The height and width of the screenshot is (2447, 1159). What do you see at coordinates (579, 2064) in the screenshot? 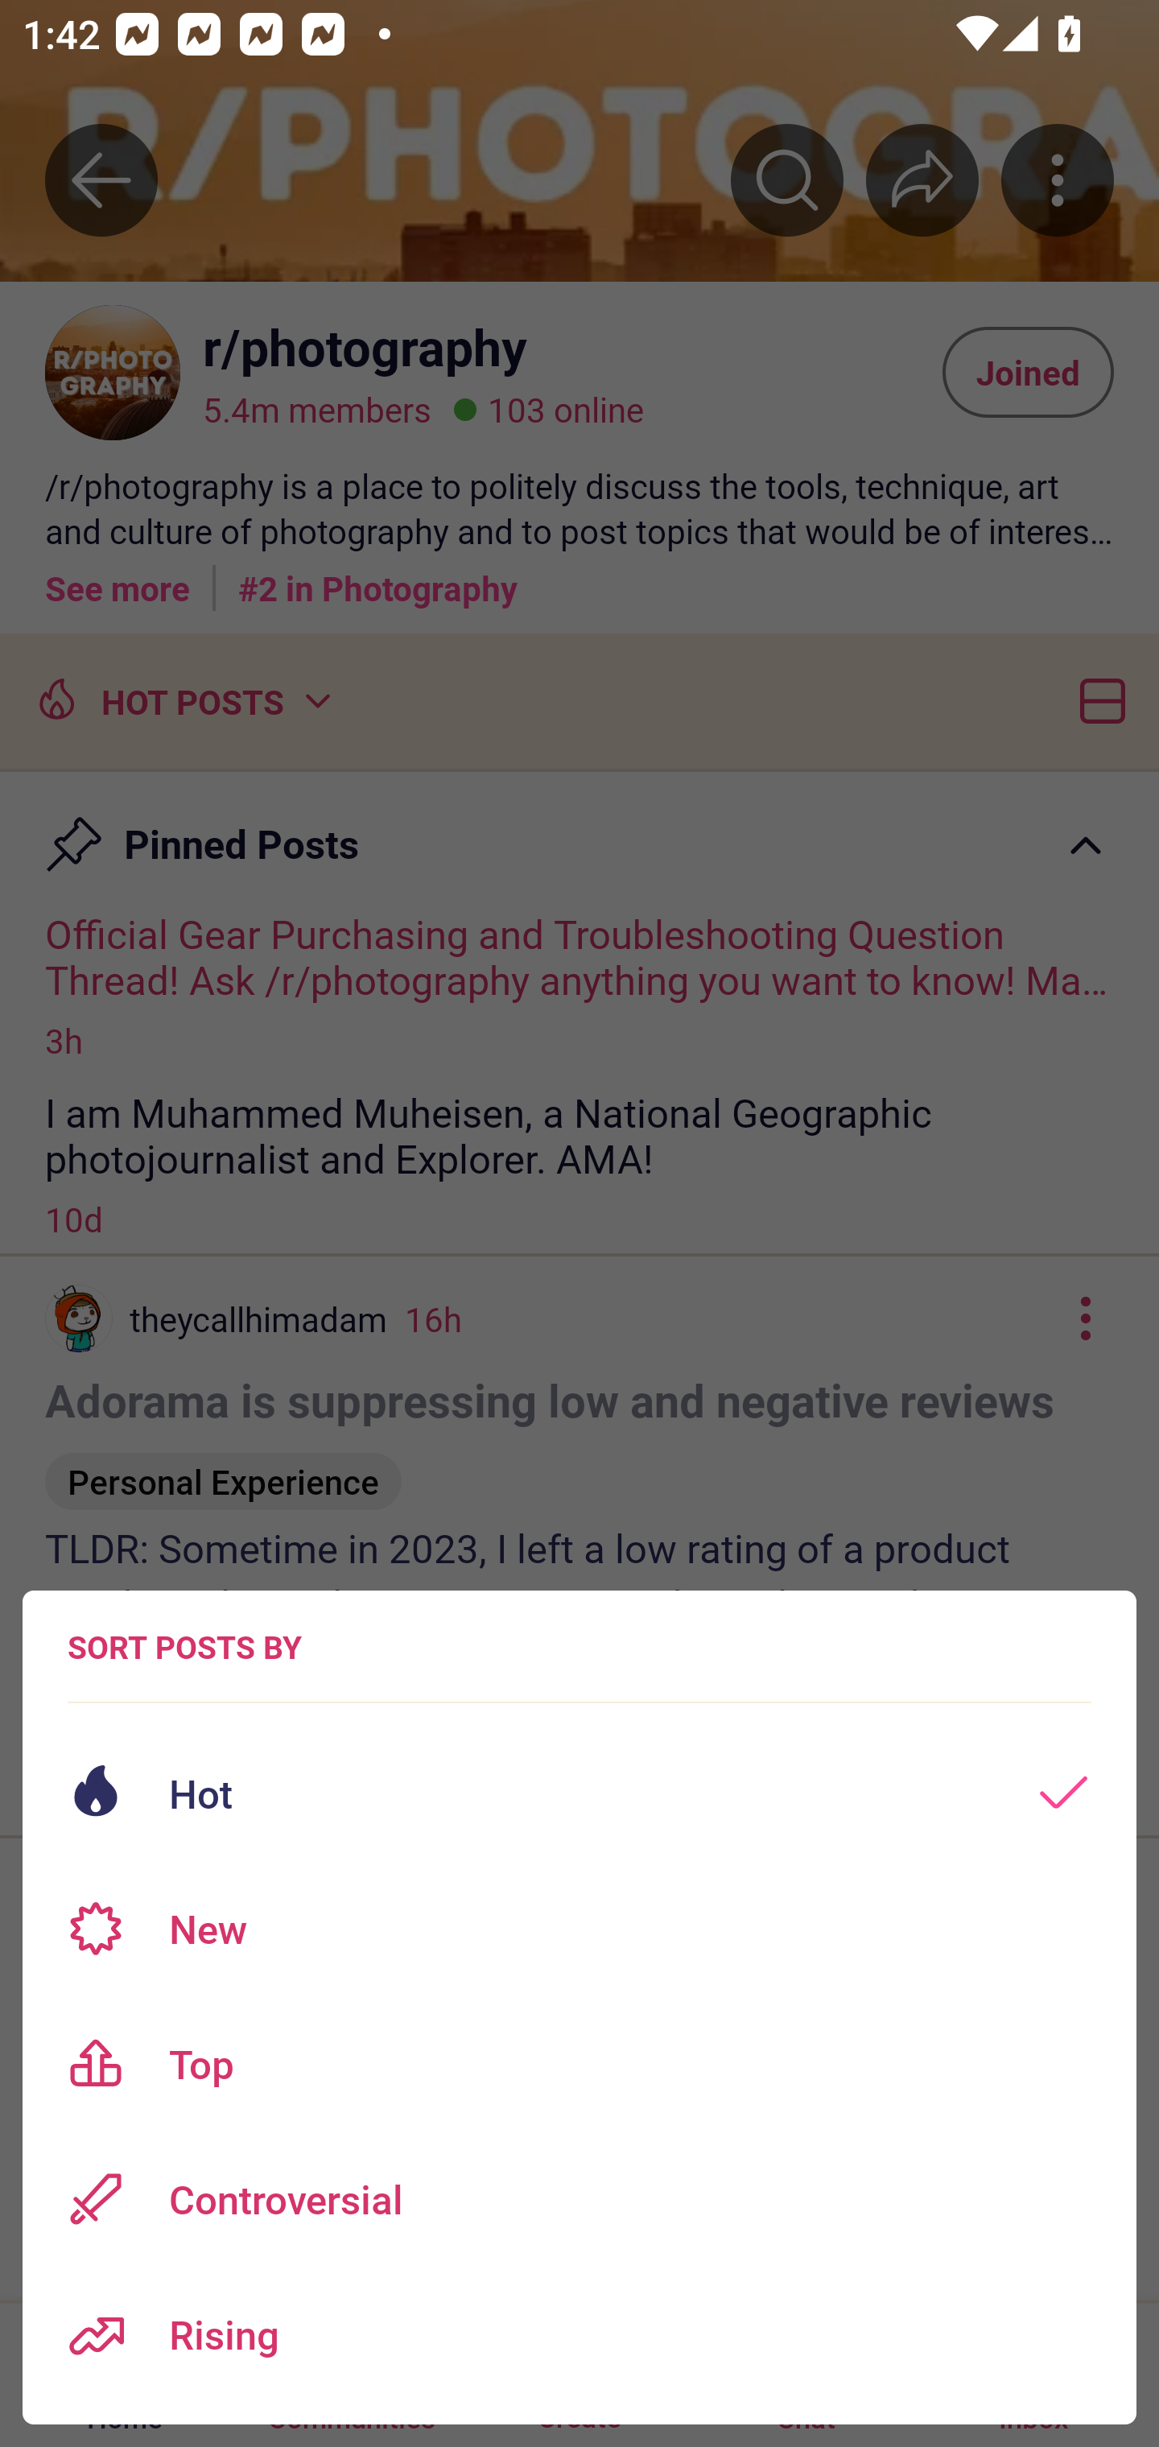
I see `Top` at bounding box center [579, 2064].